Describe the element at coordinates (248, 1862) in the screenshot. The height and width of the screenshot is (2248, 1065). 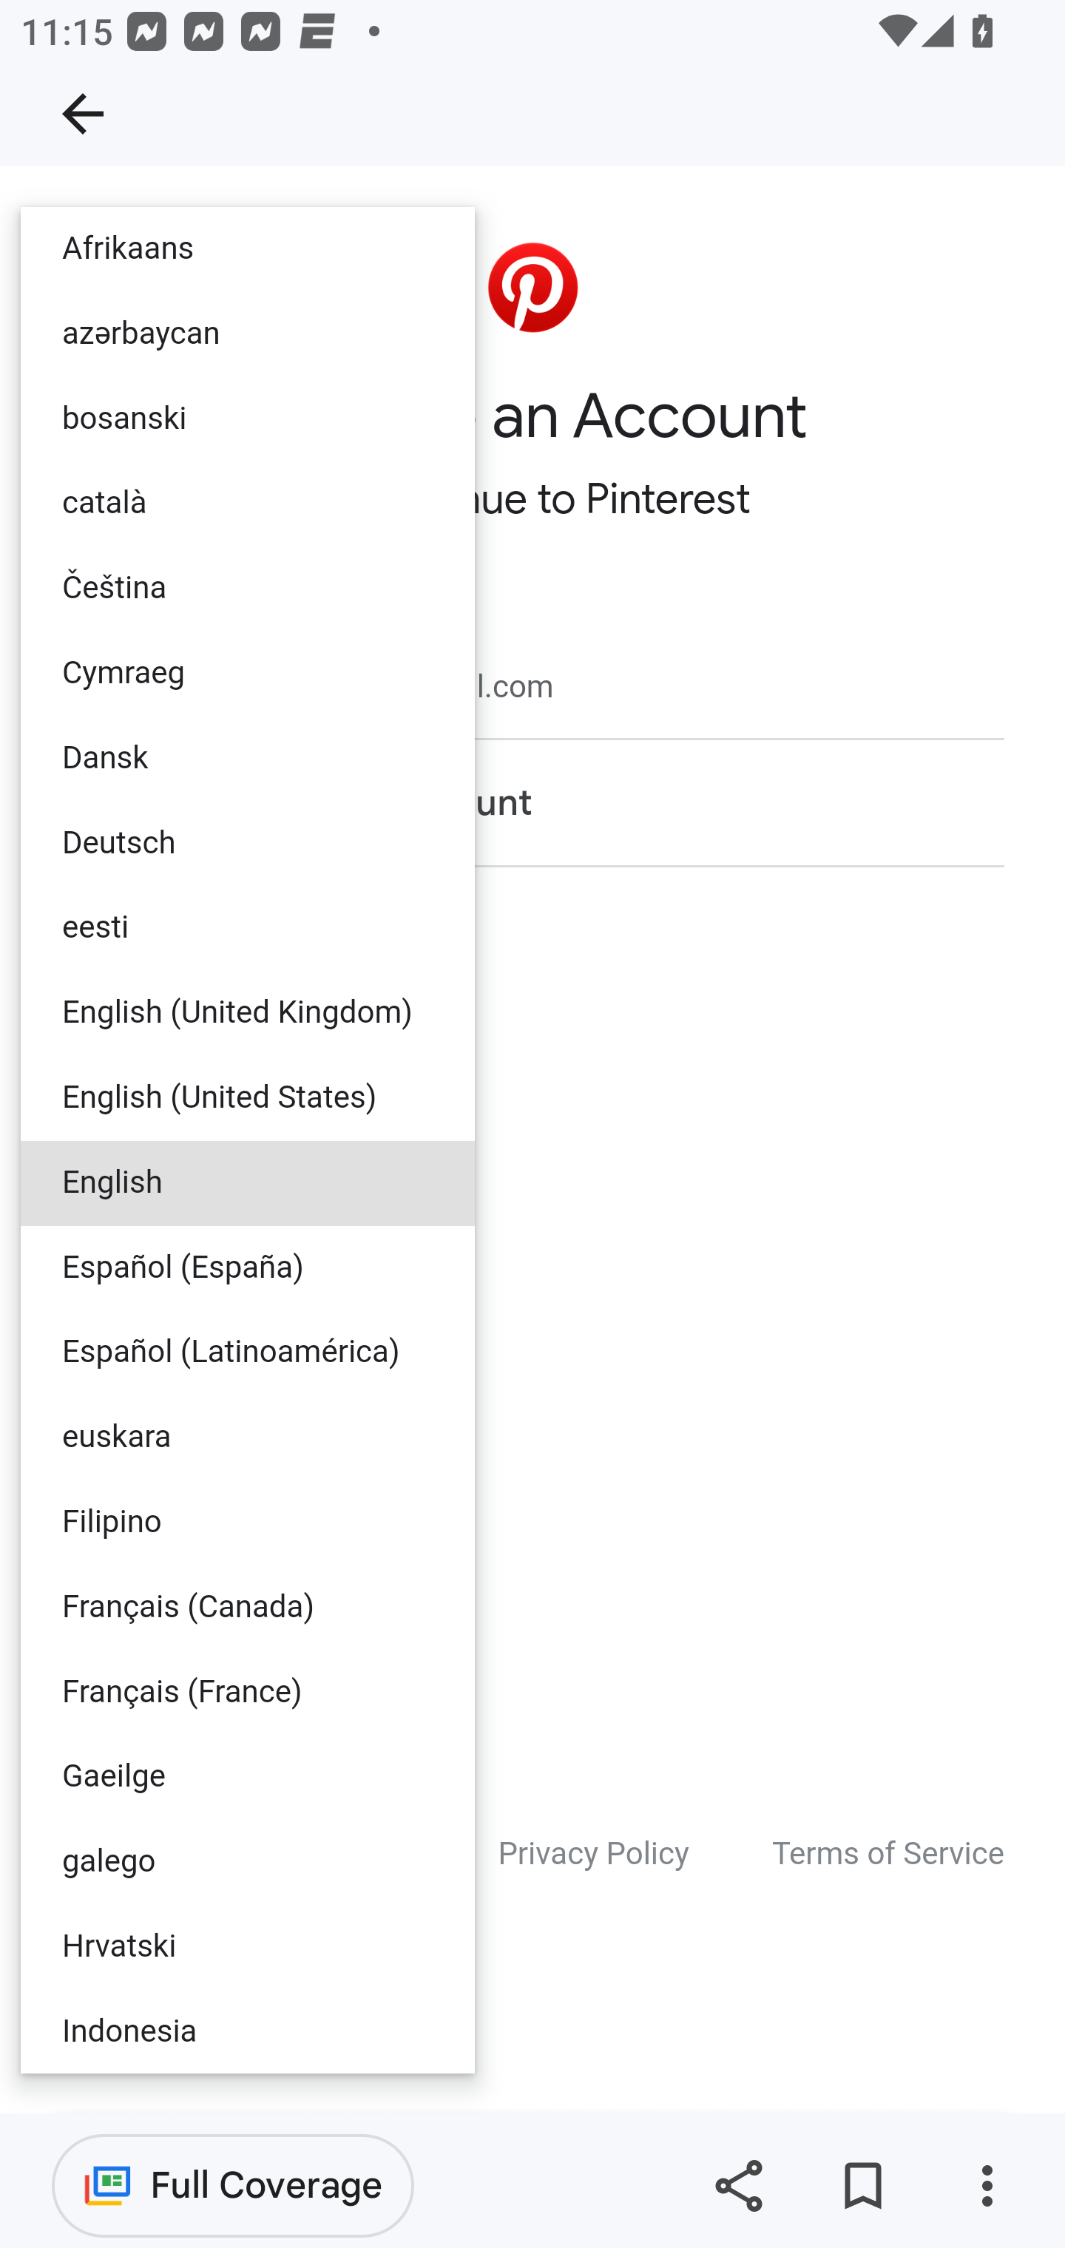
I see `‪galego‬` at that location.